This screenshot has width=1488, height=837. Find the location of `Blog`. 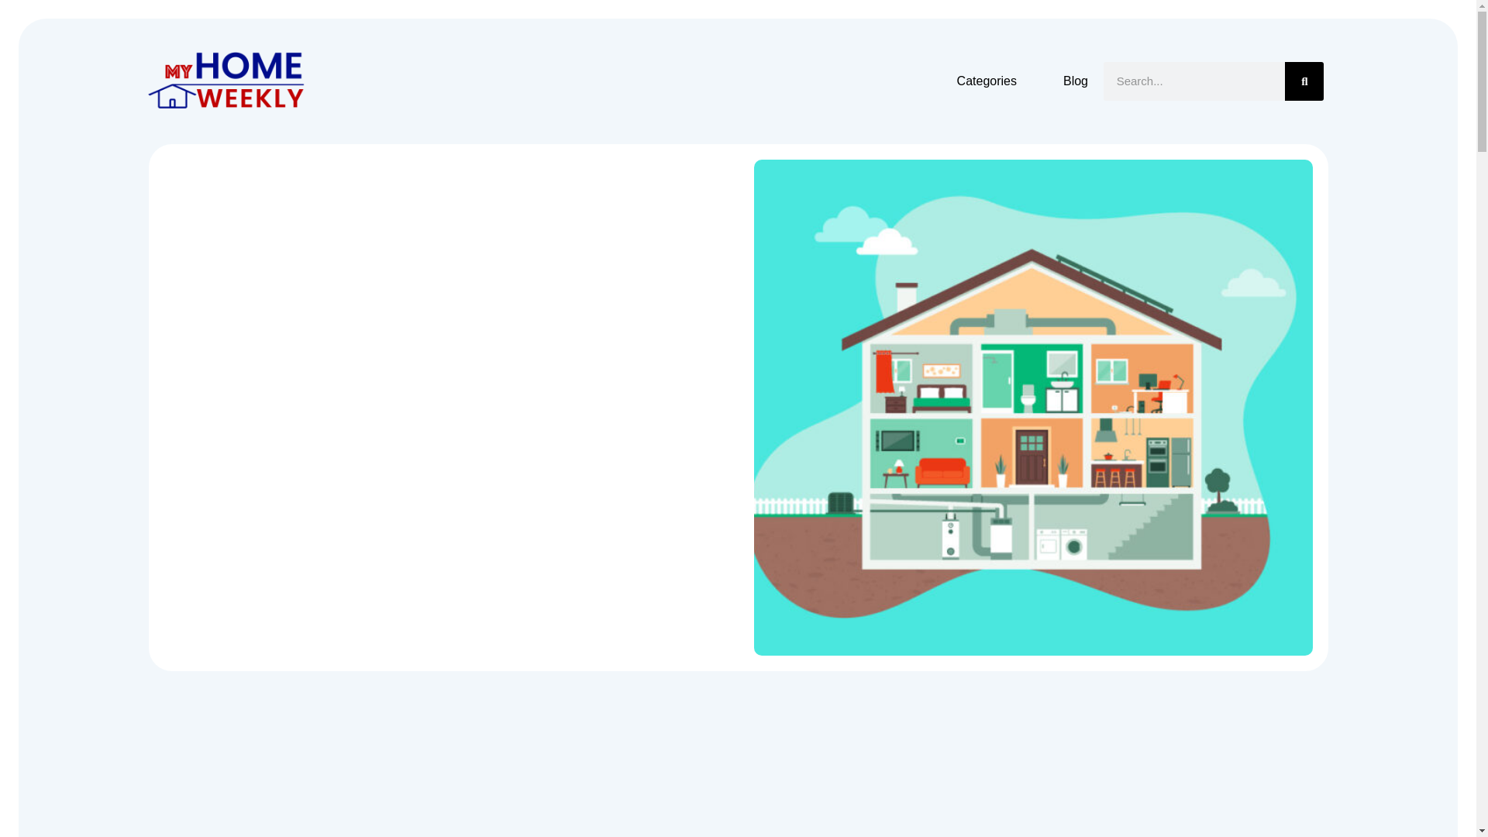

Blog is located at coordinates (1076, 81).